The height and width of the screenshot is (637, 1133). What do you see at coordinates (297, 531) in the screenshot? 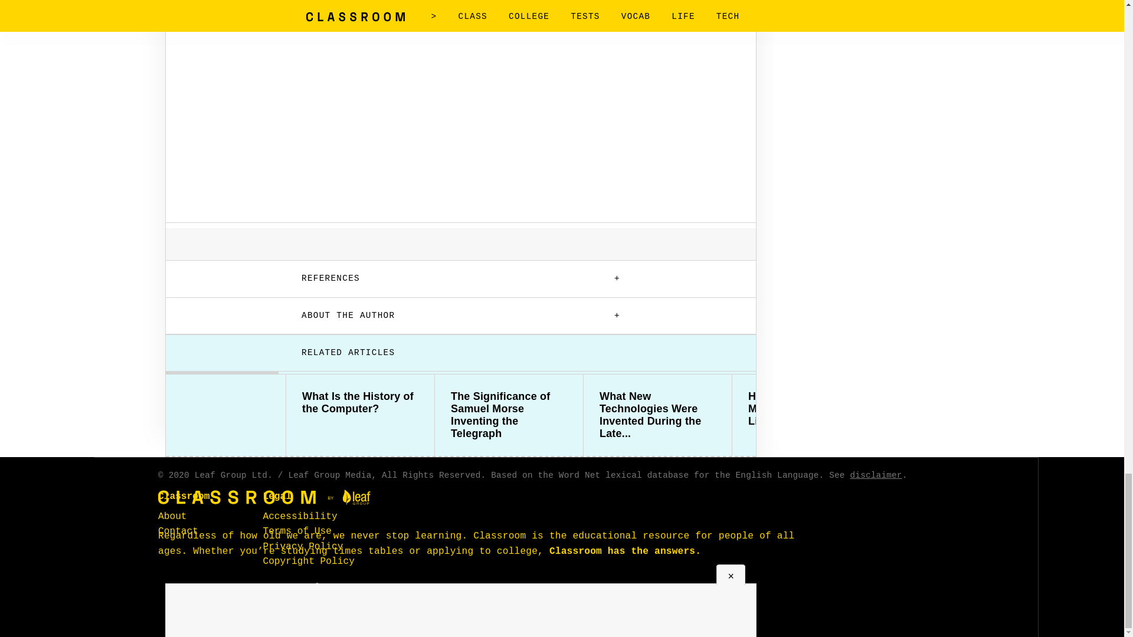
I see `Terms of Use` at bounding box center [297, 531].